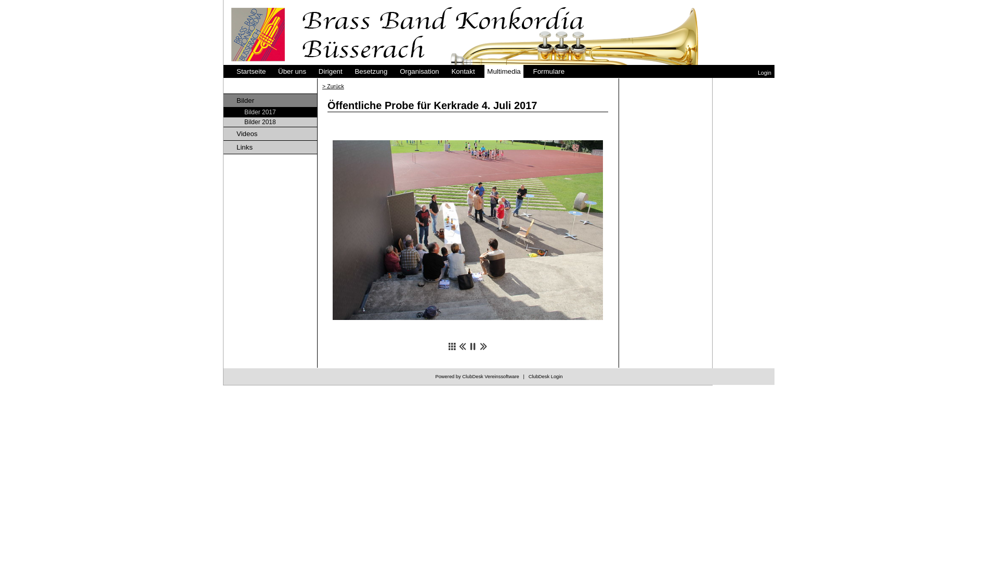 The width and height of the screenshot is (998, 561). Describe the element at coordinates (549, 72) in the screenshot. I see `Formulare` at that location.